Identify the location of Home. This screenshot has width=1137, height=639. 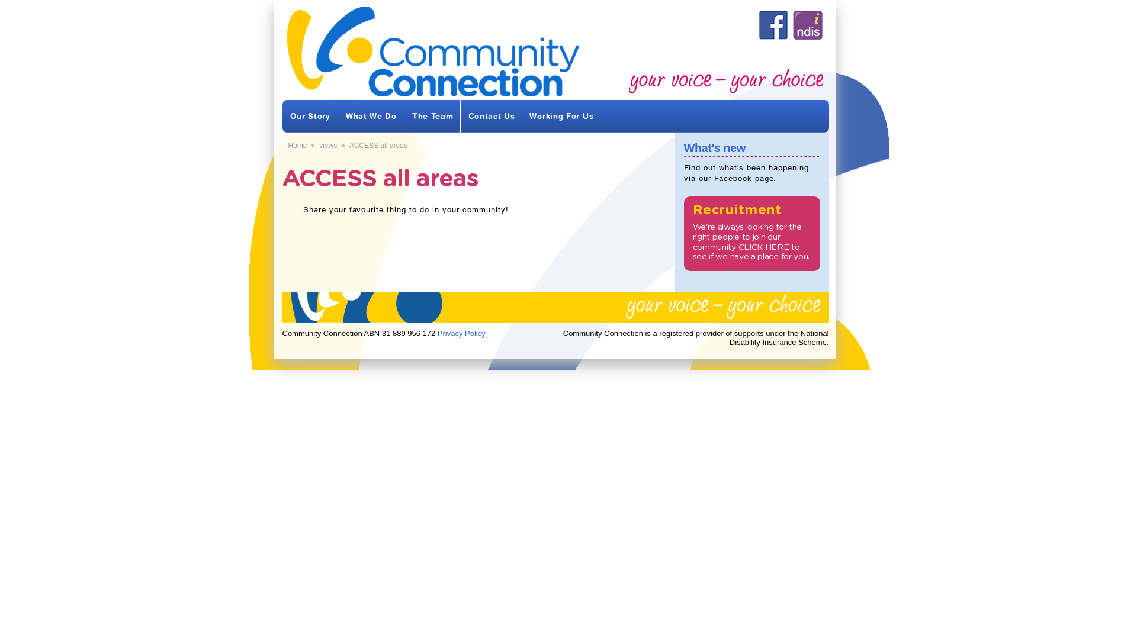
(297, 146).